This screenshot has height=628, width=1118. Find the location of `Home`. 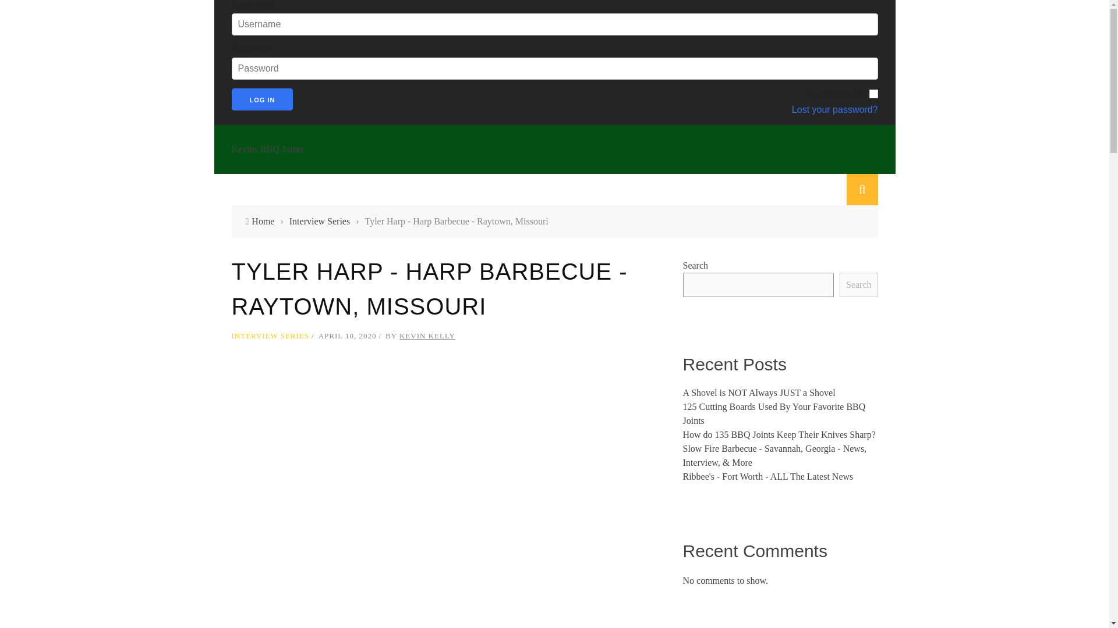

Home is located at coordinates (263, 221).